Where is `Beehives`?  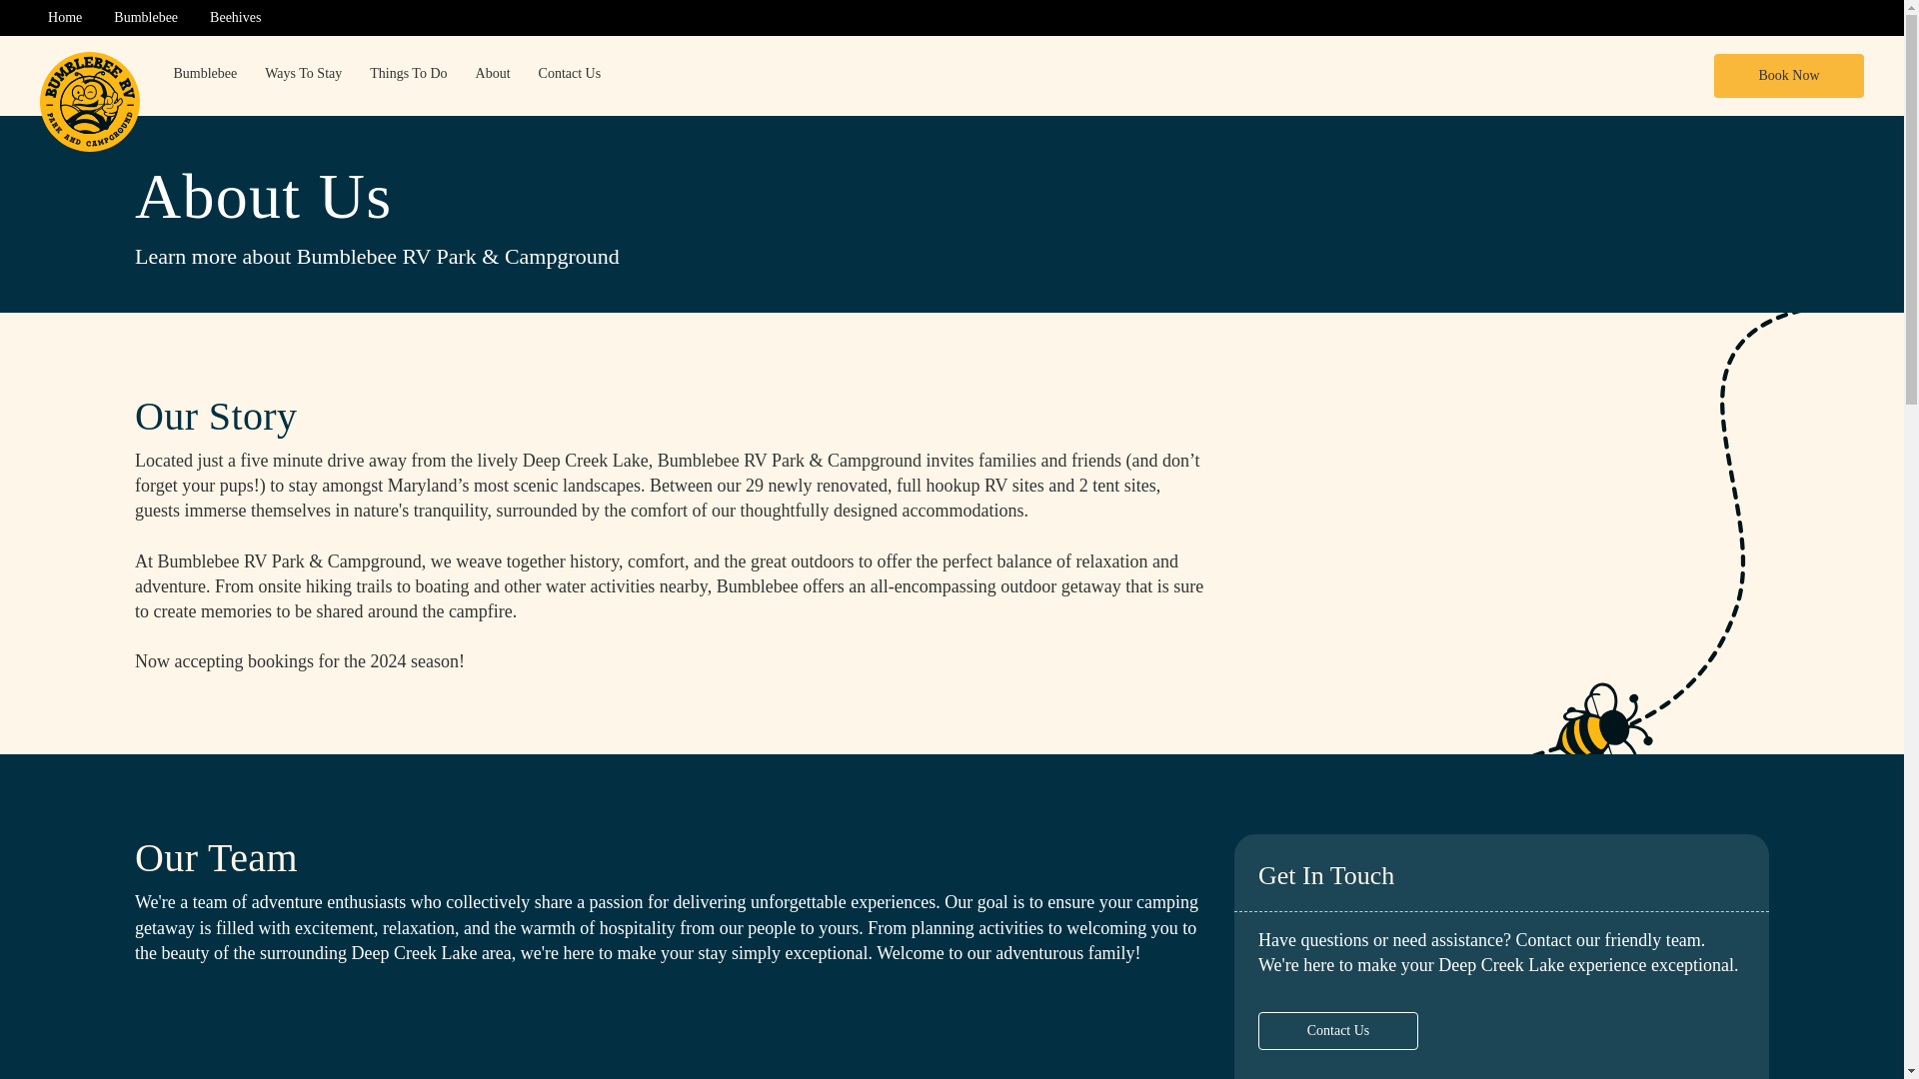
Beehives is located at coordinates (234, 20).